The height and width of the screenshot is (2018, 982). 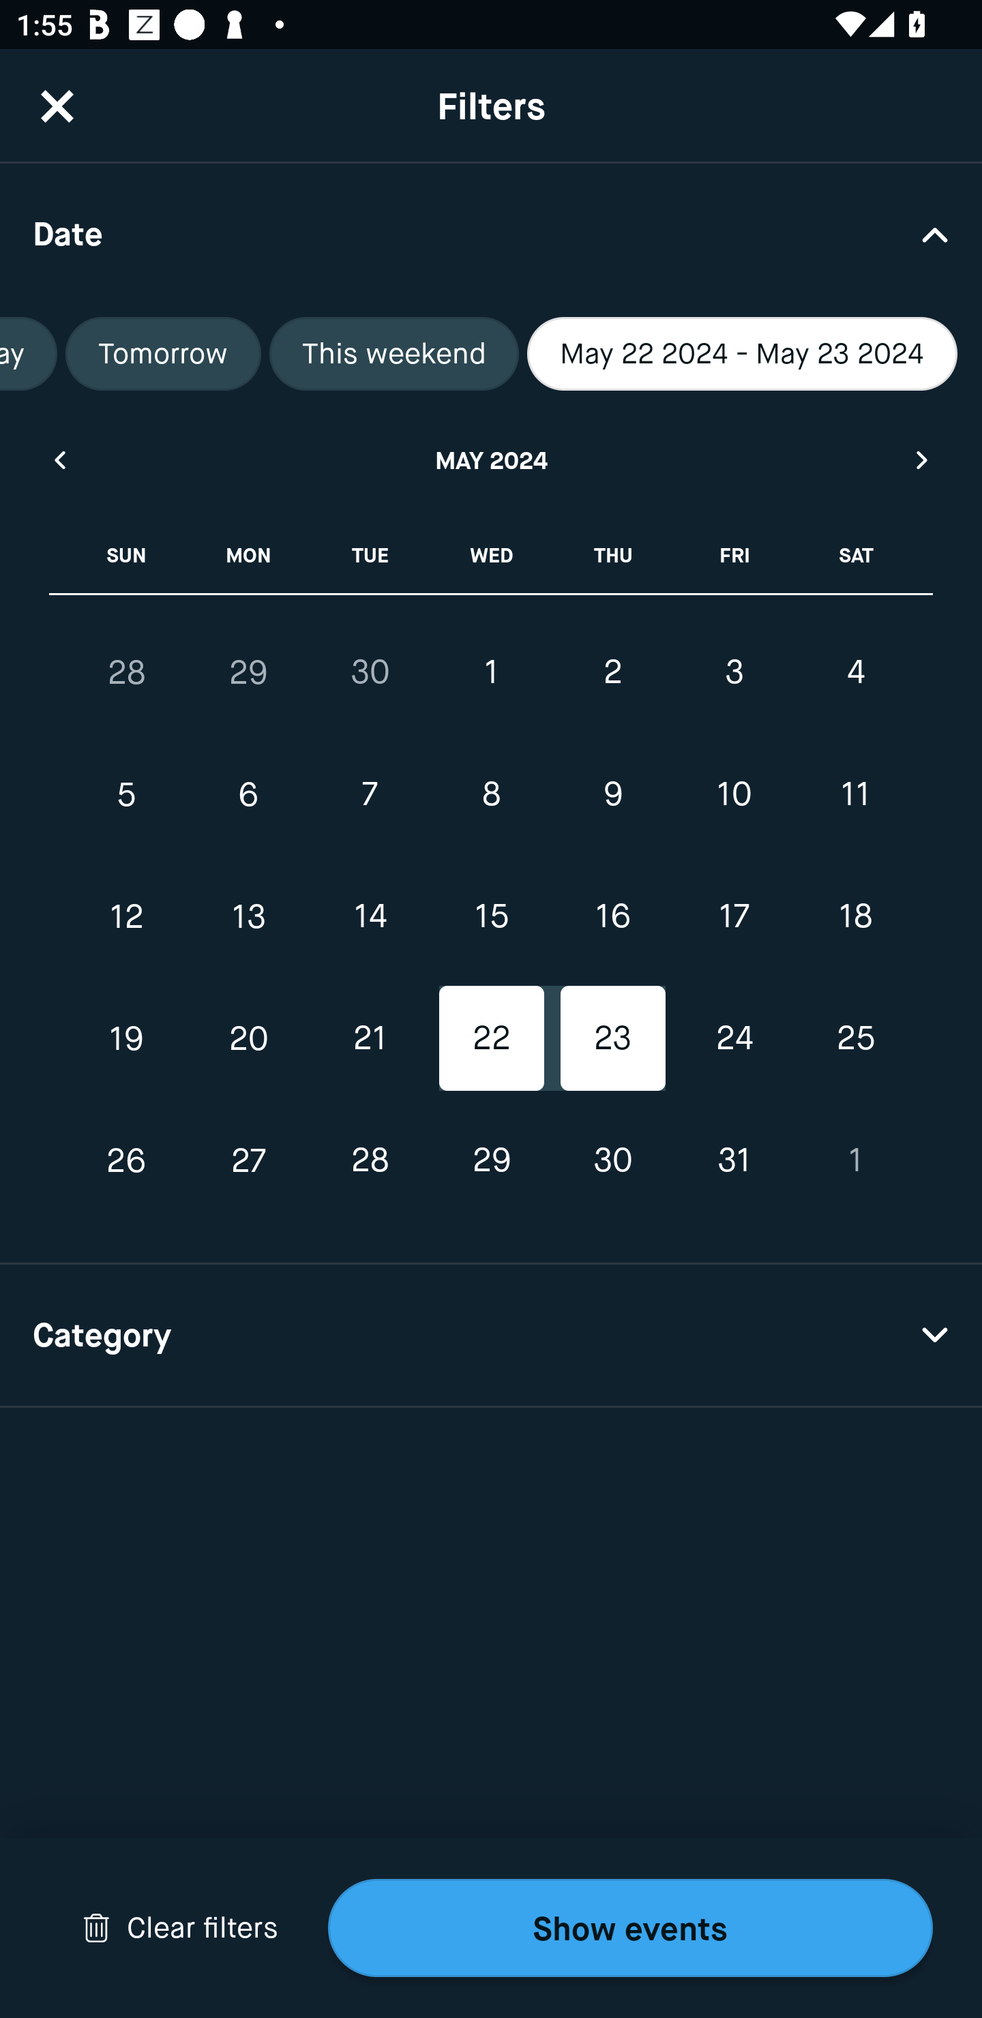 What do you see at coordinates (248, 795) in the screenshot?
I see `6` at bounding box center [248, 795].